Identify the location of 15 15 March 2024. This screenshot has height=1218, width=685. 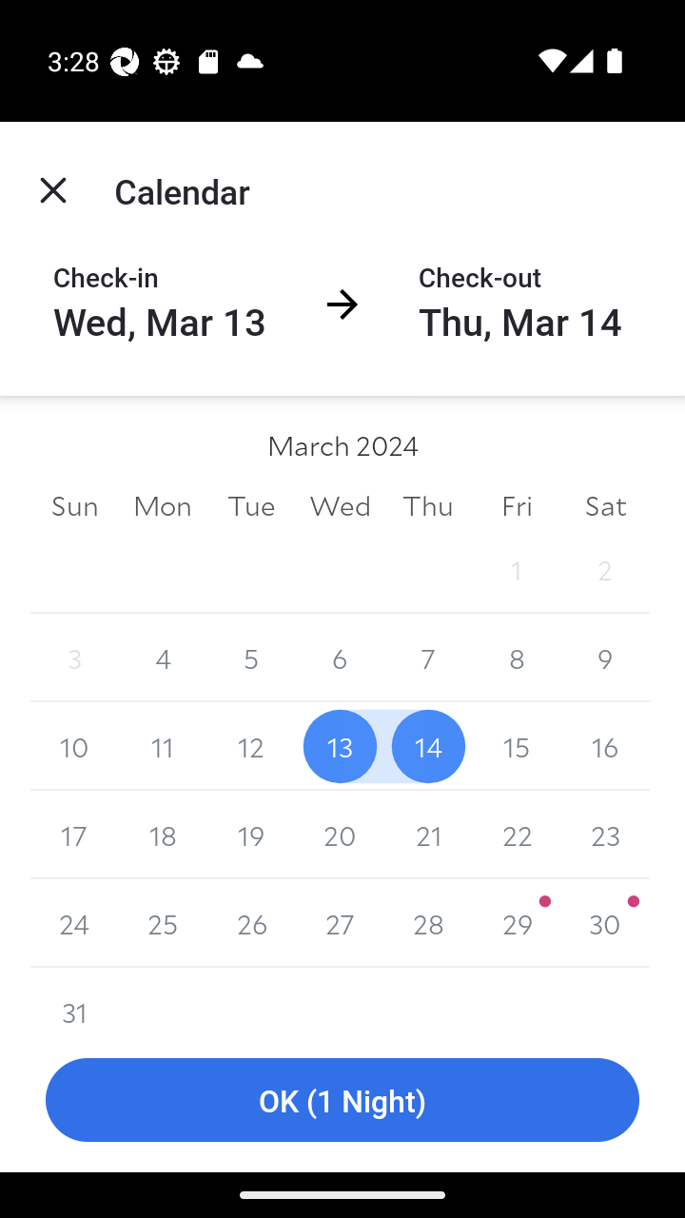
(516, 746).